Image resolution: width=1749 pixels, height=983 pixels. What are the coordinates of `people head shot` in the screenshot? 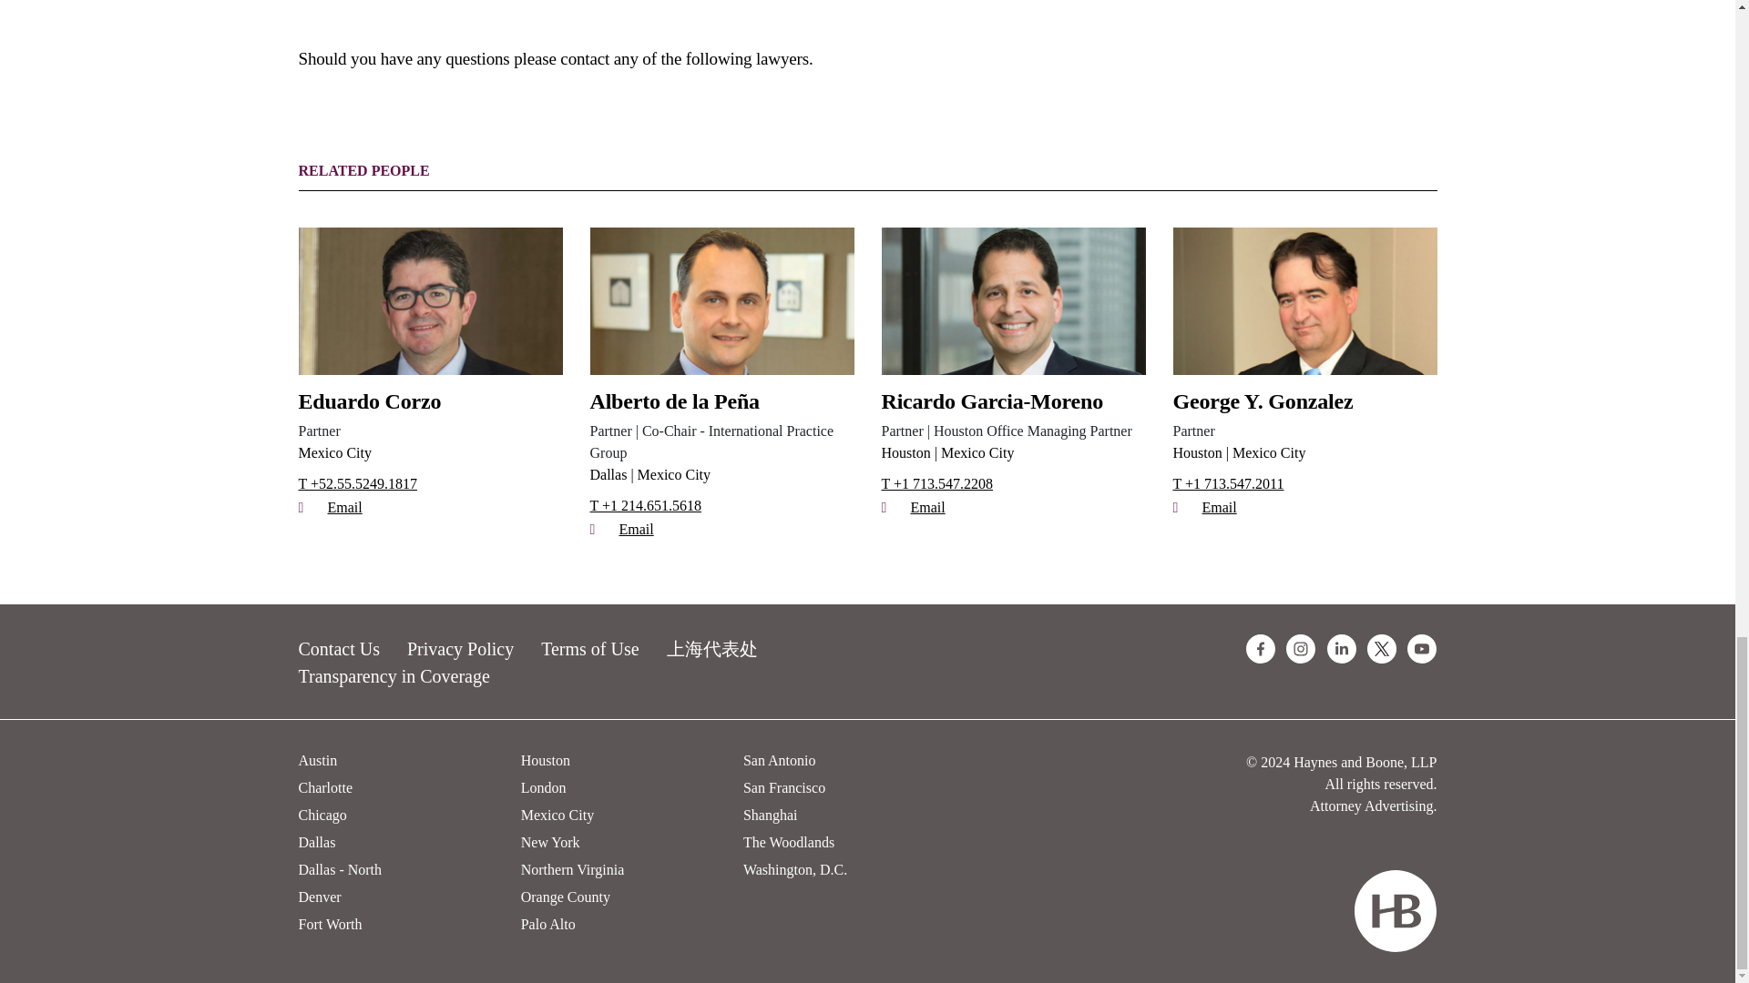 It's located at (431, 300).